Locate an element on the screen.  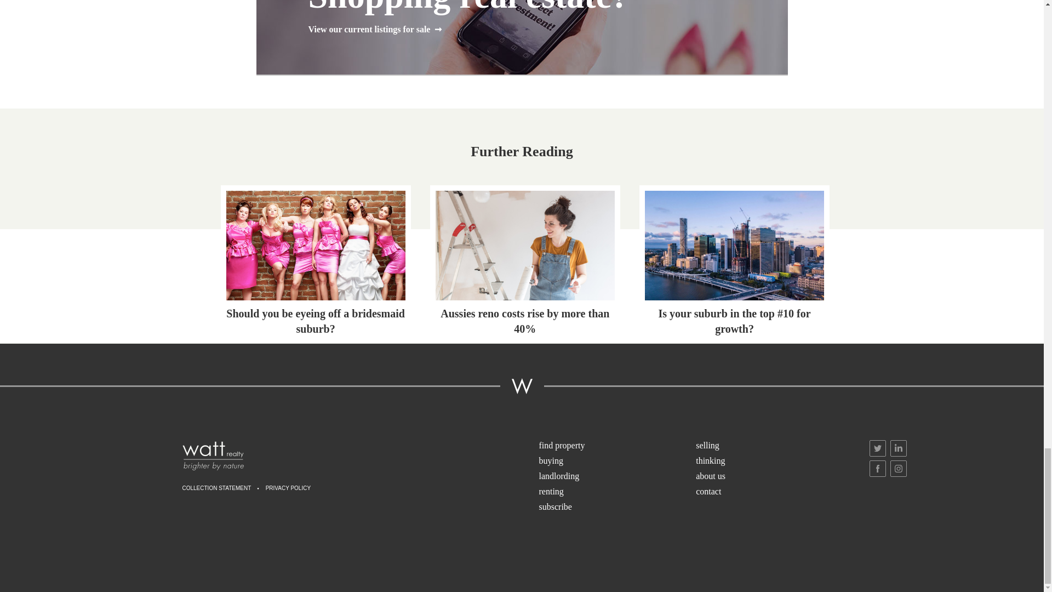
buying is located at coordinates (616, 462).